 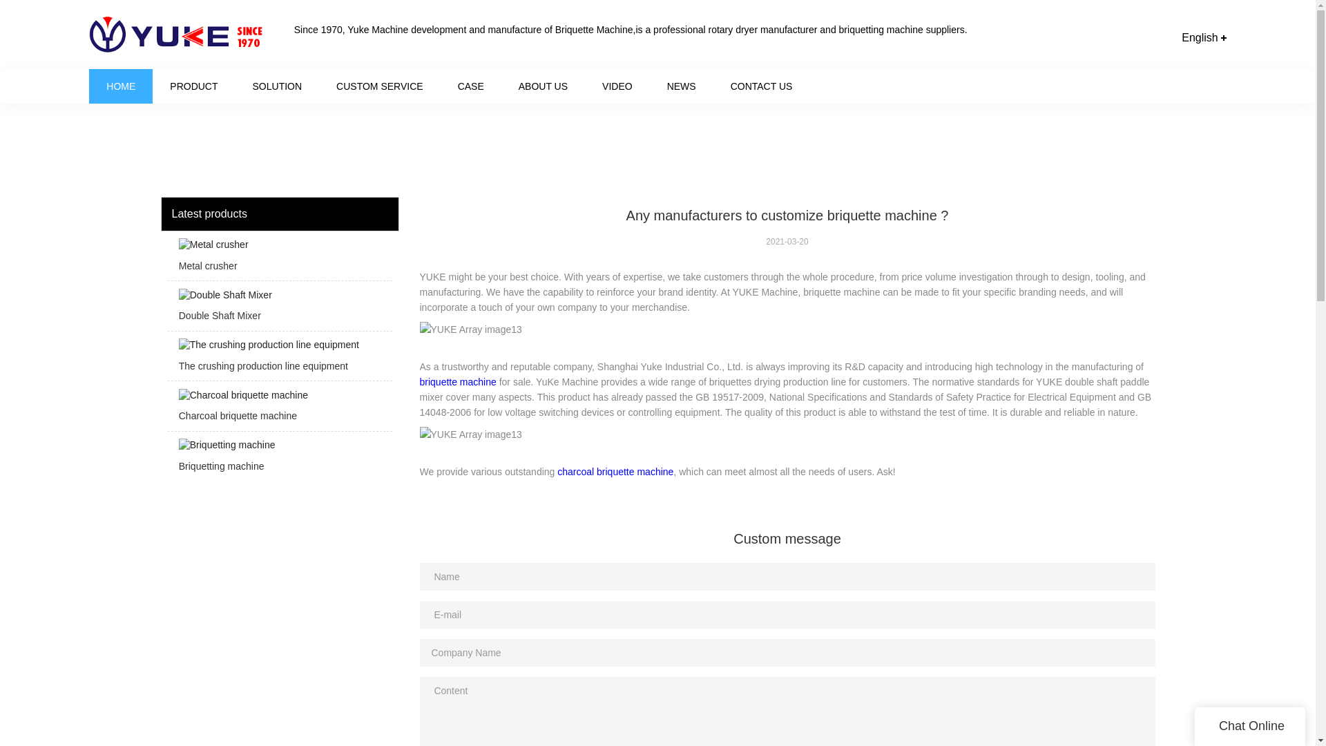 What do you see at coordinates (615, 472) in the screenshot?
I see `charcoal briquette machine` at bounding box center [615, 472].